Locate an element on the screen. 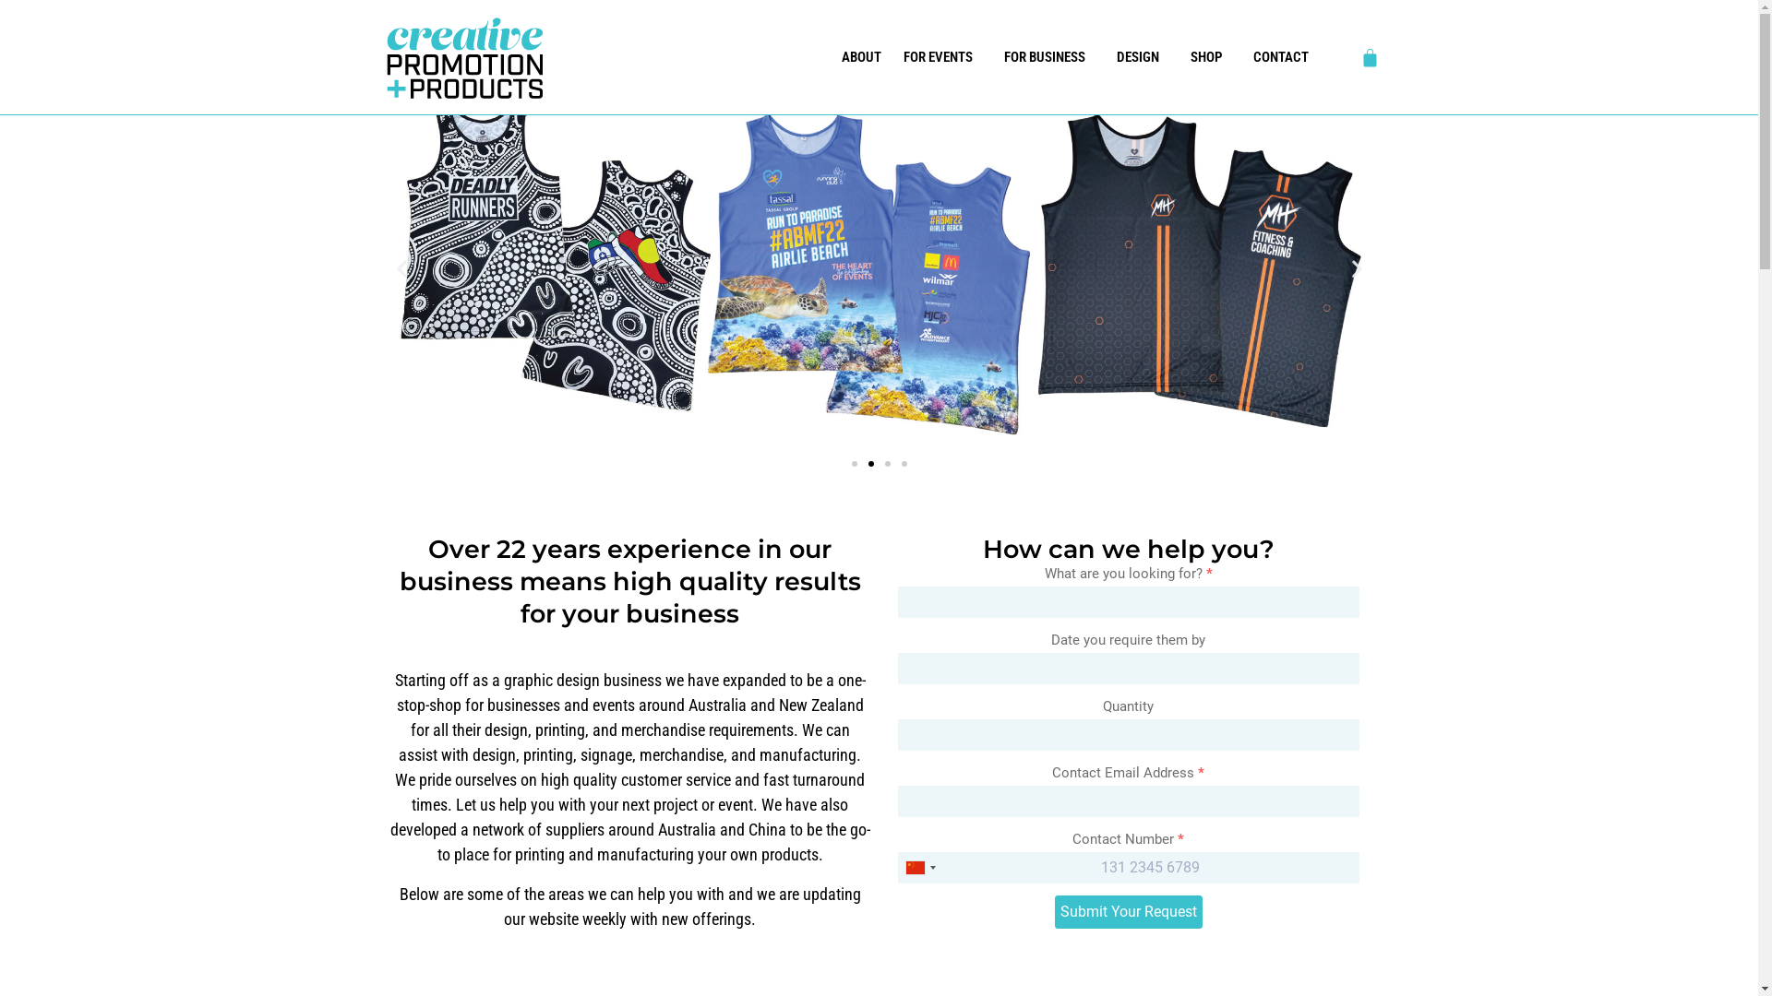 The height and width of the screenshot is (996, 1772). Submit Your Request is located at coordinates (1128, 912).